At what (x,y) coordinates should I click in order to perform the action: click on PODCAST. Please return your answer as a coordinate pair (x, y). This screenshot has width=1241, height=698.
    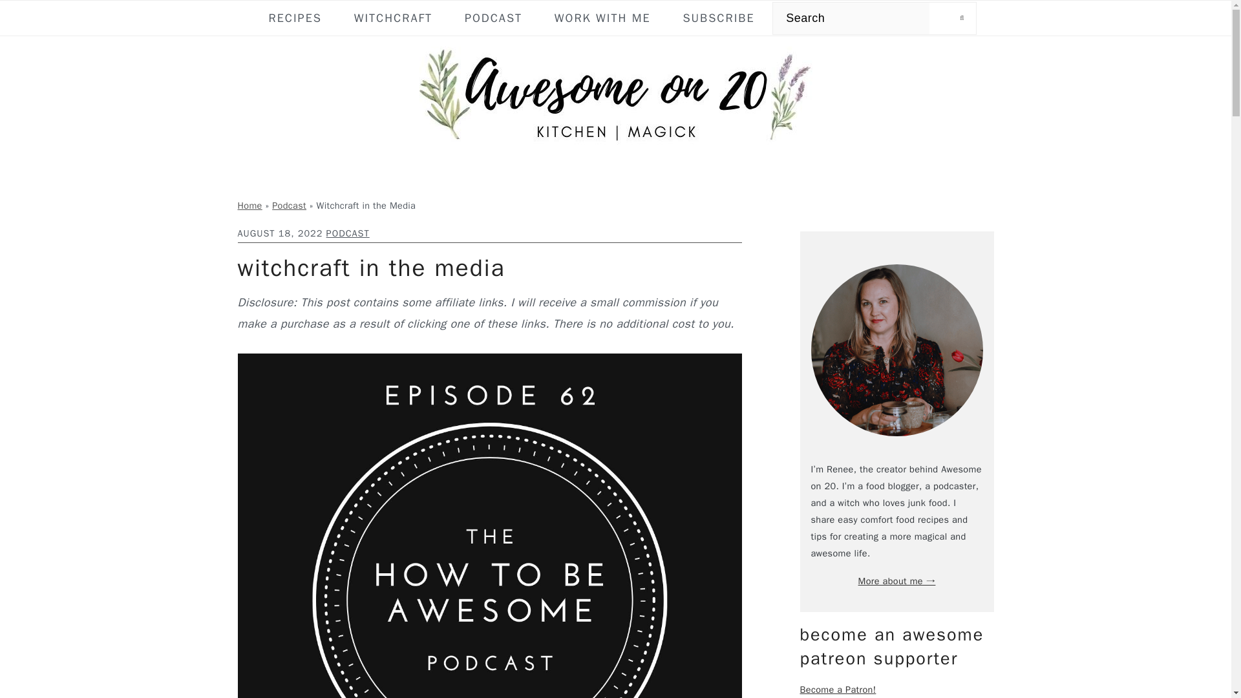
    Looking at the image, I should click on (494, 18).